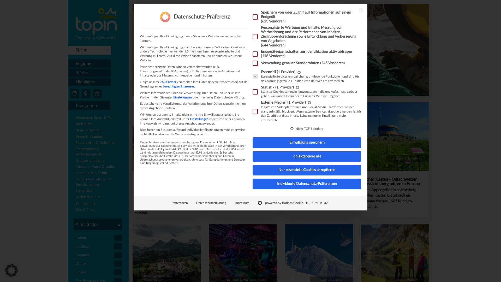 The image size is (501, 282). Describe the element at coordinates (183, 97) in the screenshot. I see `Einstellungen` at that location.